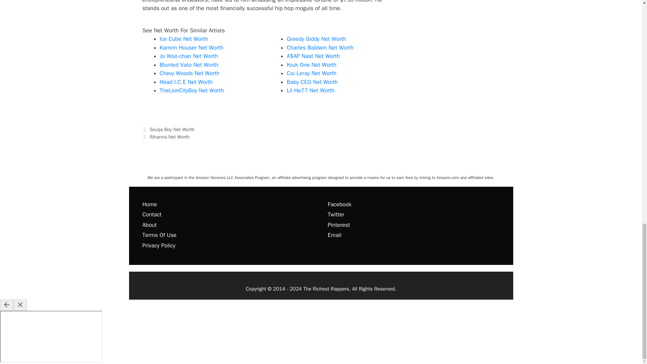  What do you see at coordinates (186, 82) in the screenshot?
I see `Head I.C.E Net Worth` at bounding box center [186, 82].